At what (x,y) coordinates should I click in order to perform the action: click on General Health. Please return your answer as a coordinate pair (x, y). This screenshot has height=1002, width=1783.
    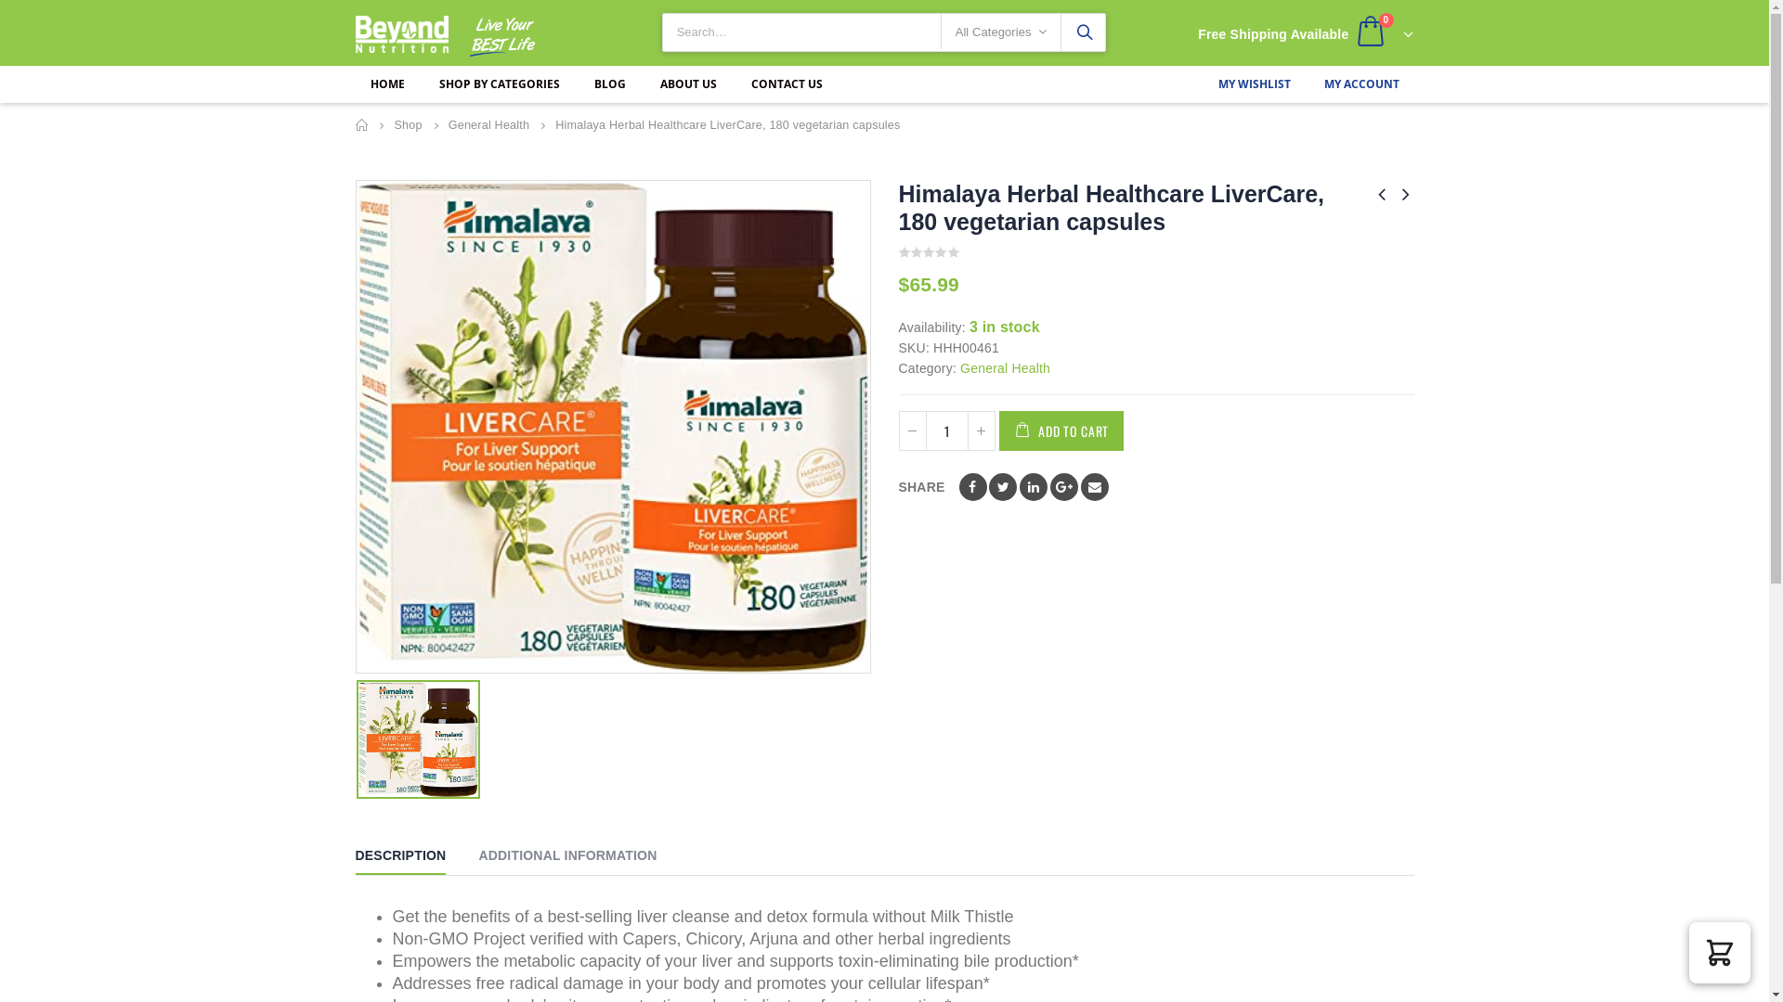
    Looking at the image, I should click on (1005, 368).